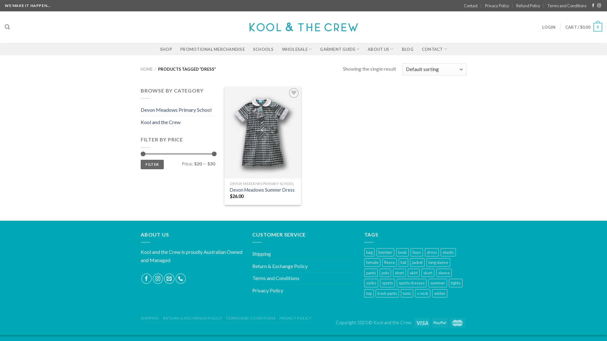 The width and height of the screenshot is (607, 341). Describe the element at coordinates (296, 318) in the screenshot. I see `PRIVACY POLICY` at that location.